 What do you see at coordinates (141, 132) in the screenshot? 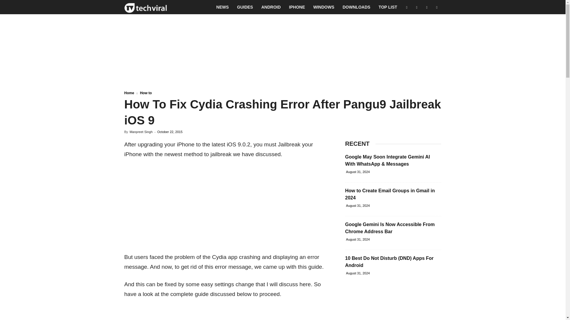
I see `Manpreet Singh` at bounding box center [141, 132].